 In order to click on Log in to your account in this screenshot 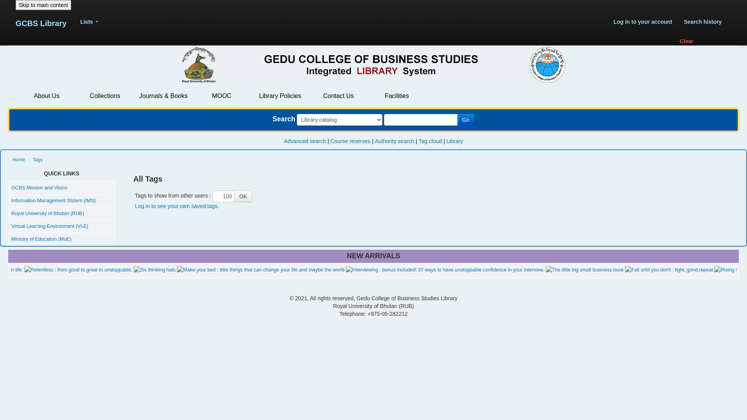, I will do `click(643, 22)`.